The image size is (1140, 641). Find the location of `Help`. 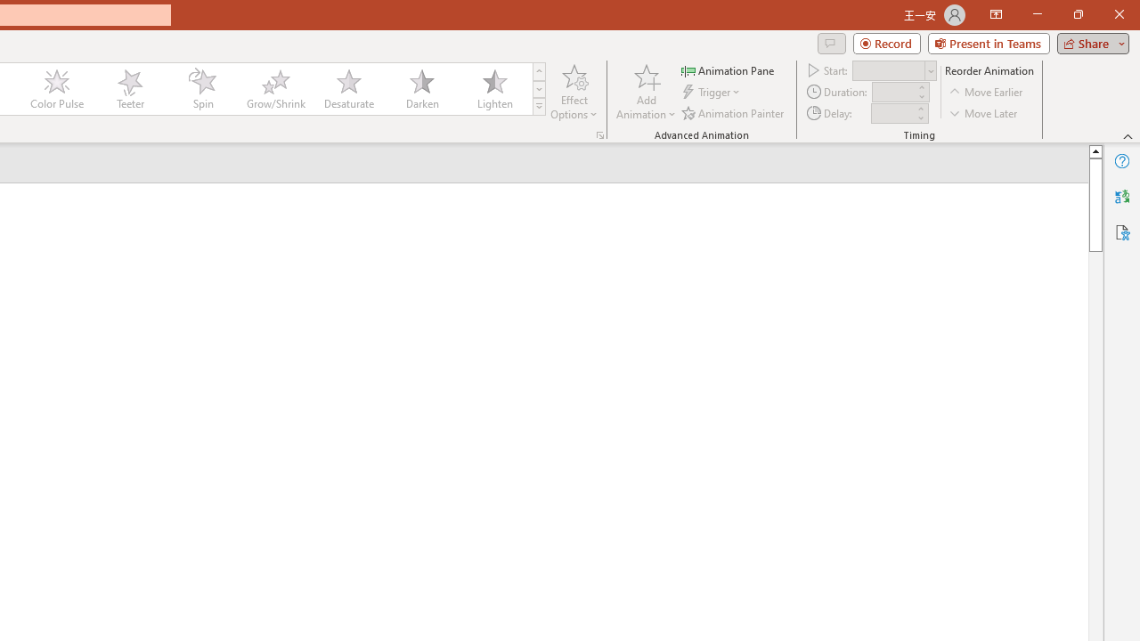

Help is located at coordinates (1122, 160).